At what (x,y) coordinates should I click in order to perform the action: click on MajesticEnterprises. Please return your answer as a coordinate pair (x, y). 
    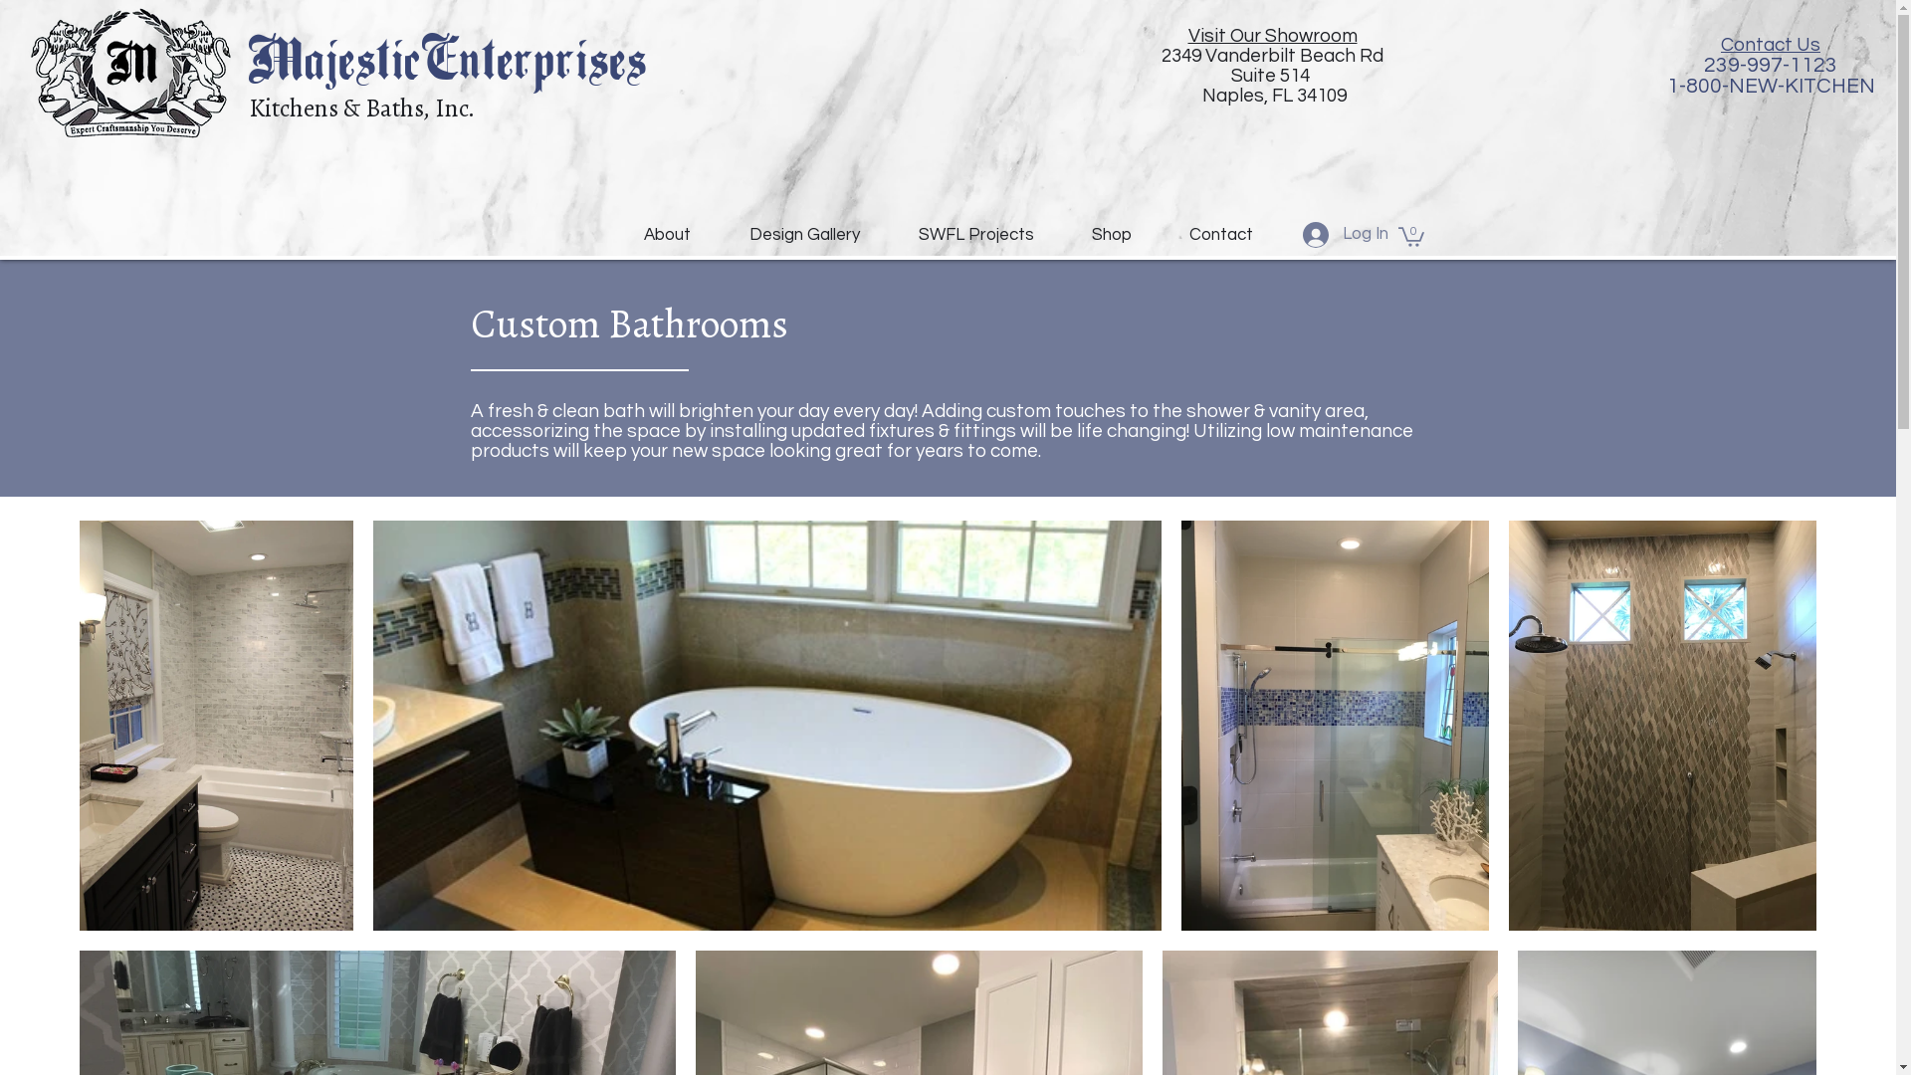
    Looking at the image, I should click on (448, 66).